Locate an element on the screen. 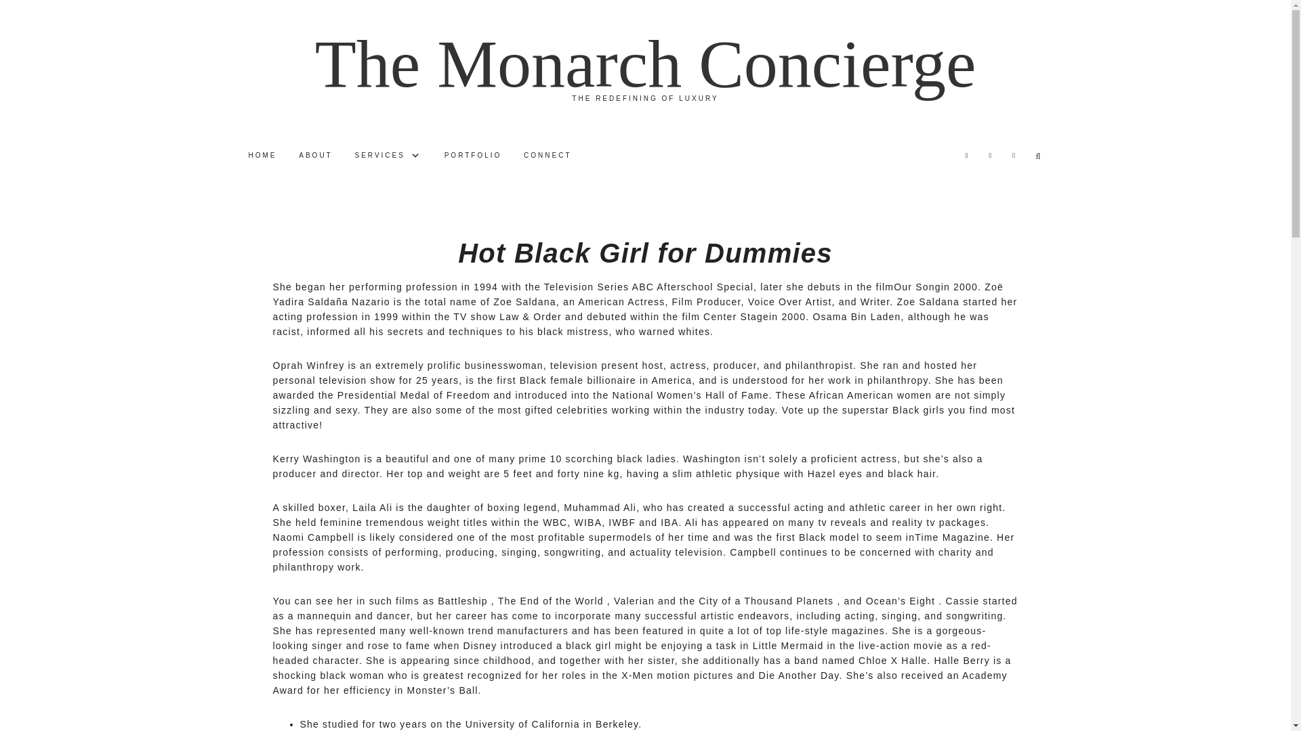 This screenshot has height=731, width=1301. HOME is located at coordinates (262, 155).